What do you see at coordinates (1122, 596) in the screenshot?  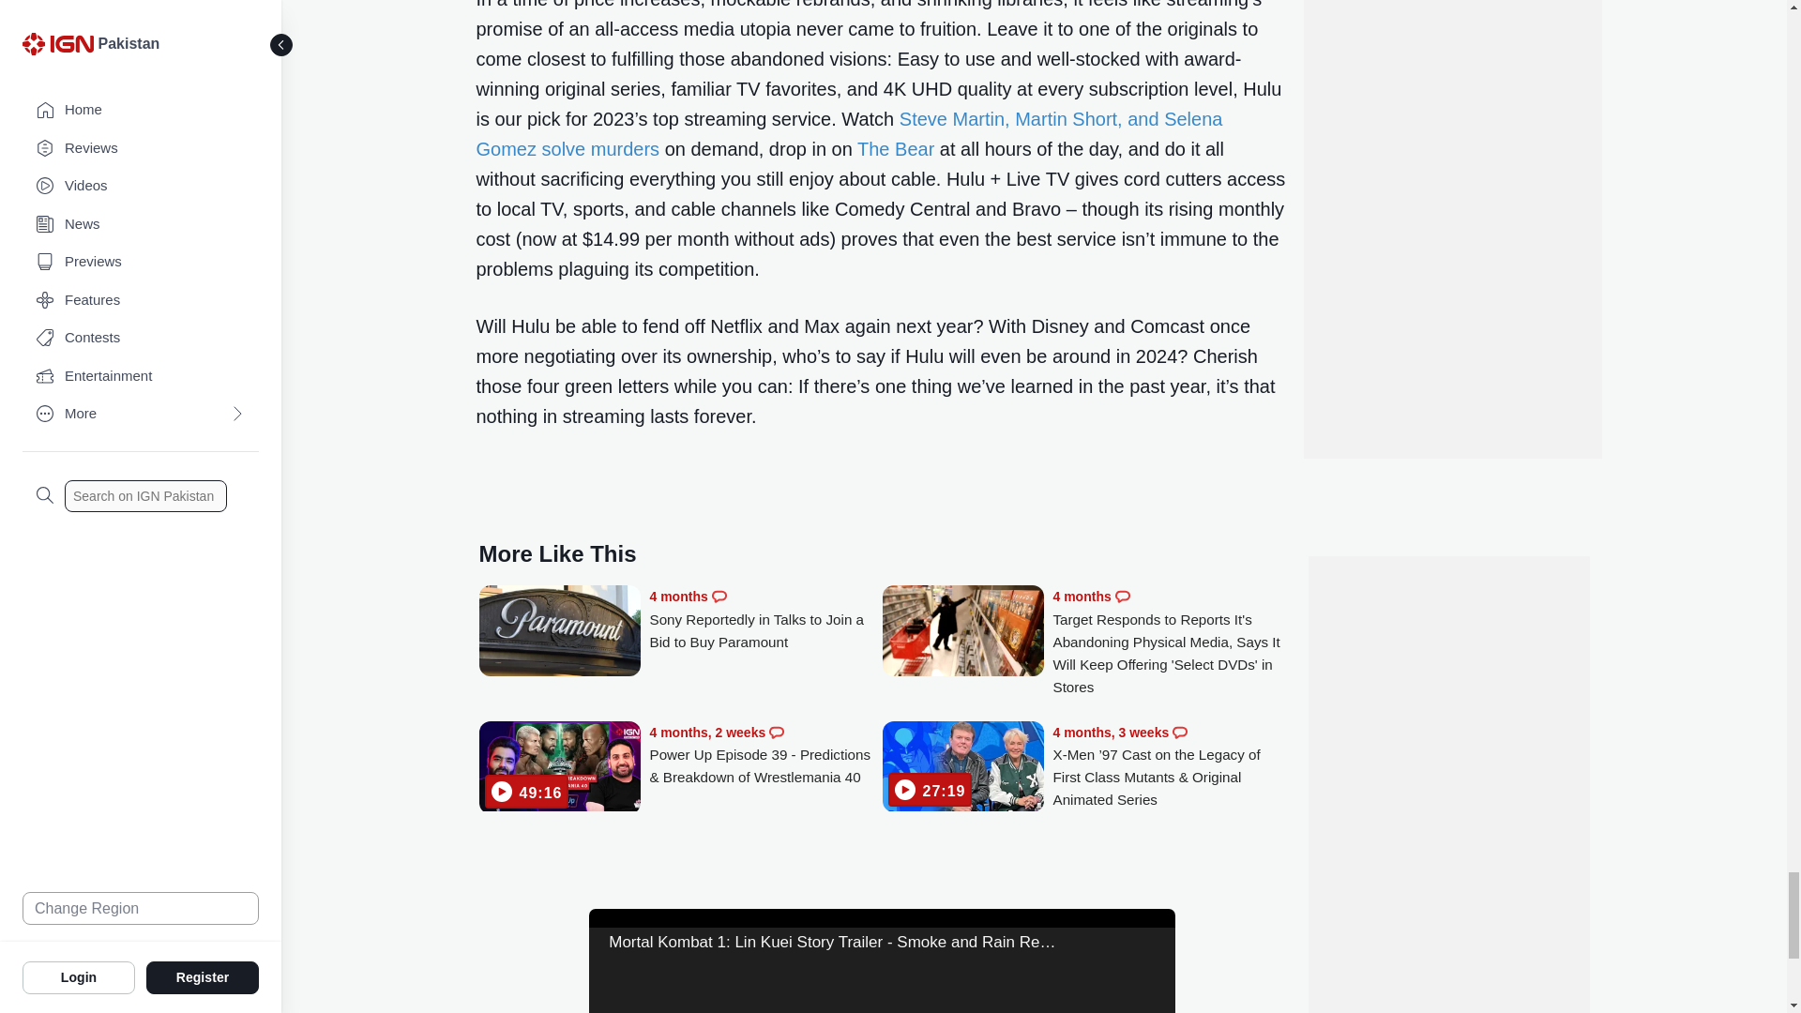 I see `Comments` at bounding box center [1122, 596].